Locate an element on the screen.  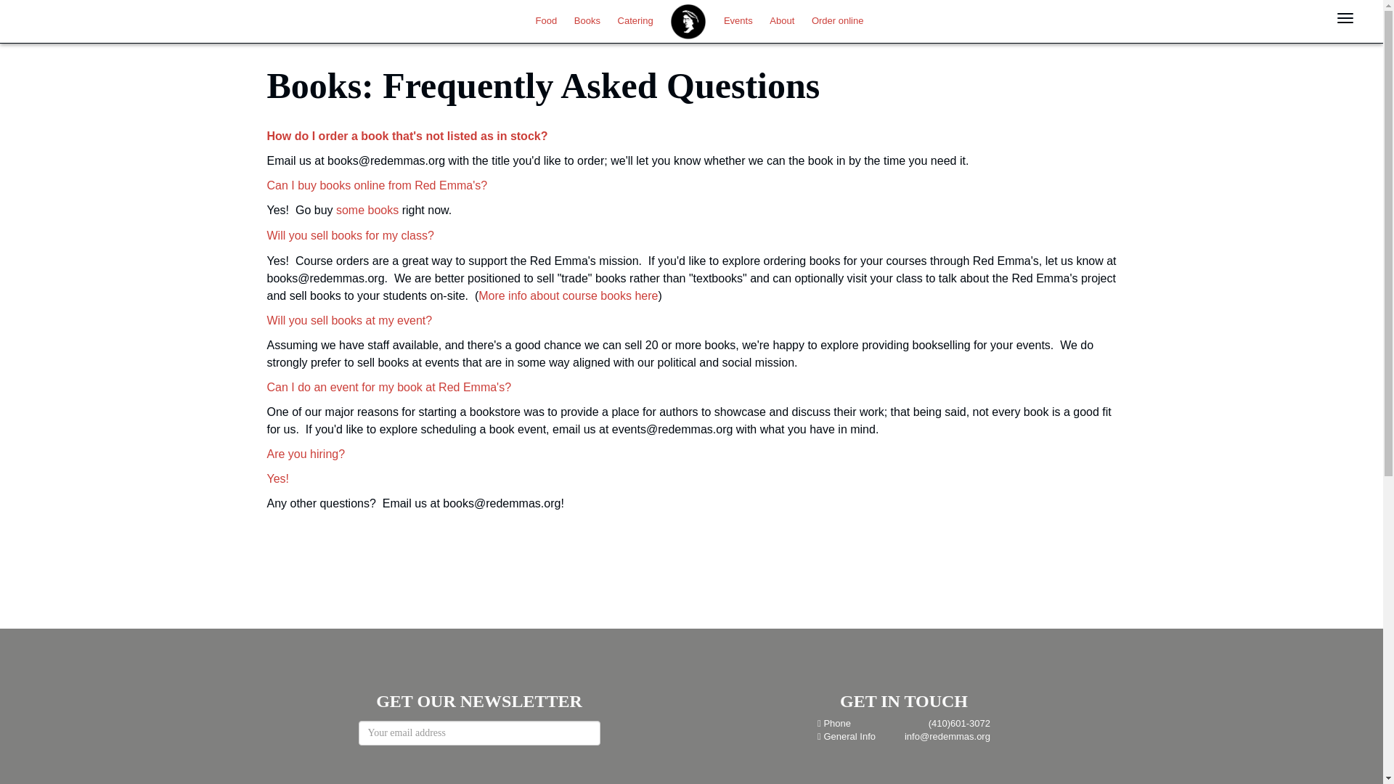
Yes!  is located at coordinates (280, 479).